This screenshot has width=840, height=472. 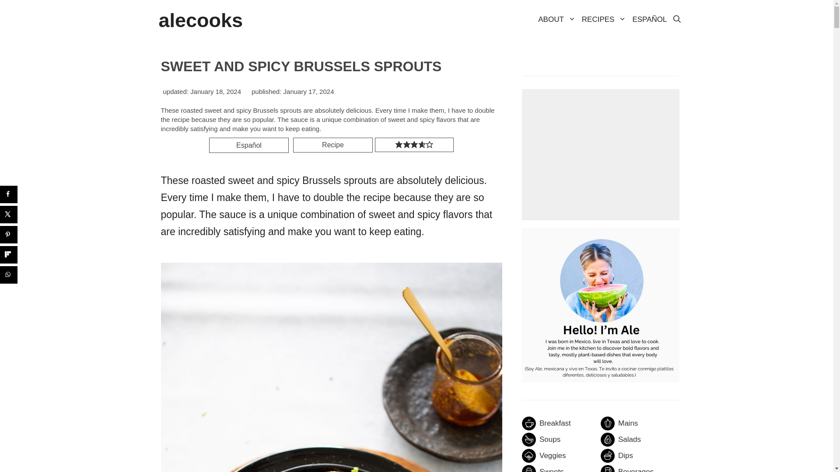 I want to click on RECIPES, so click(x=604, y=20).